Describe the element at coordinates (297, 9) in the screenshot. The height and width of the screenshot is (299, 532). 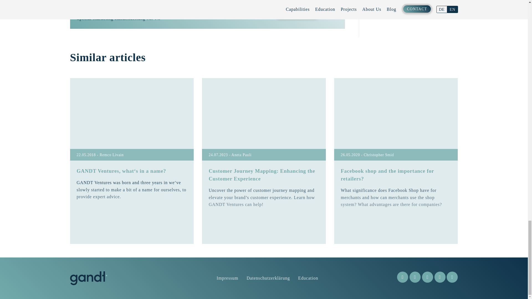
I see `DOWNLOAD` at that location.